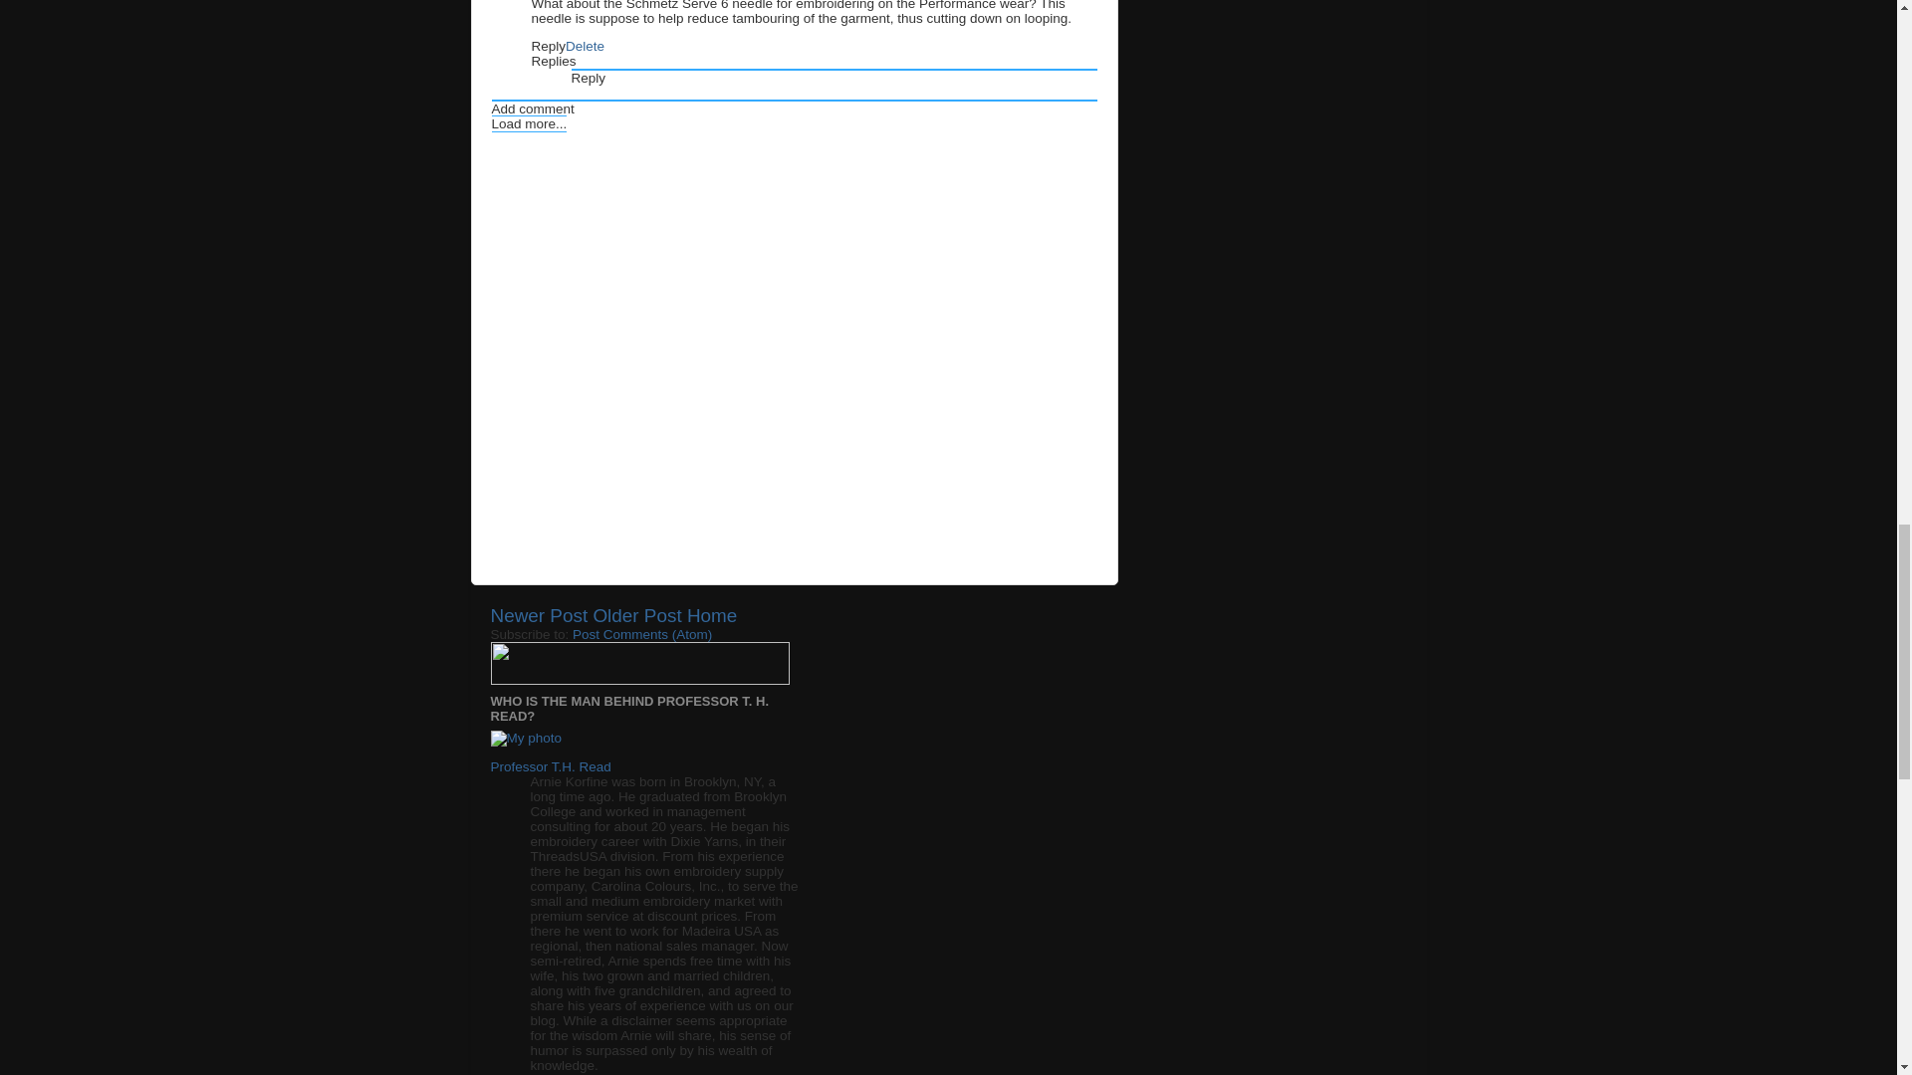 This screenshot has width=1912, height=1075. Describe the element at coordinates (711, 615) in the screenshot. I see `Home` at that location.